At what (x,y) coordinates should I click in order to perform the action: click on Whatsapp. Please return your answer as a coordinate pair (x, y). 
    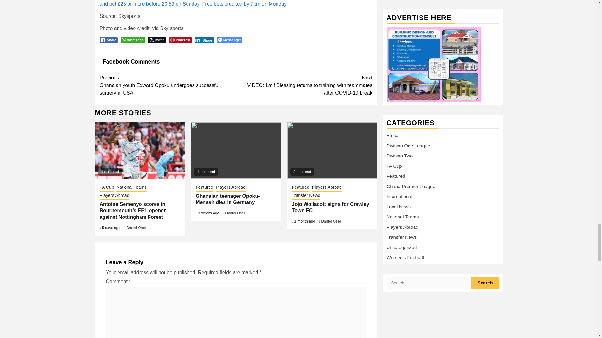
    Looking at the image, I should click on (133, 40).